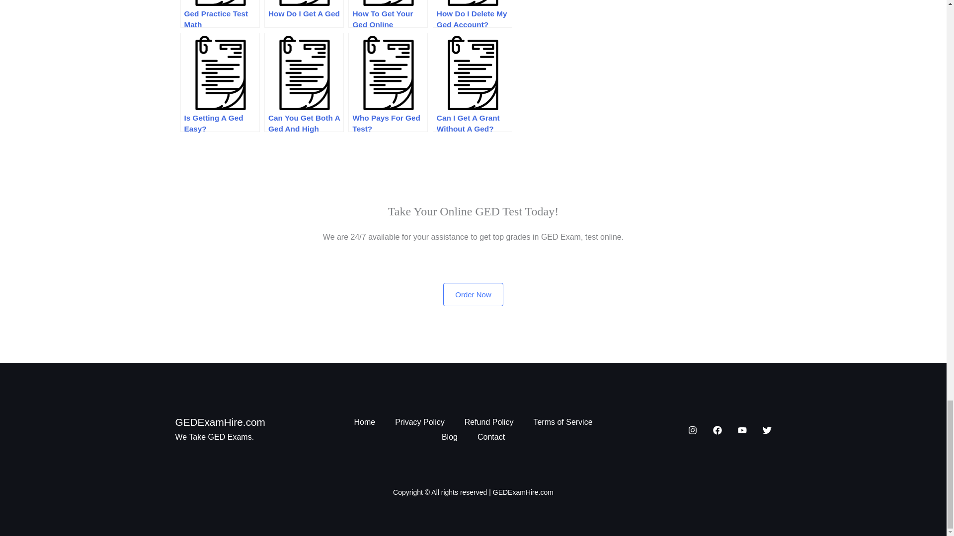 The width and height of the screenshot is (954, 536). What do you see at coordinates (220, 82) in the screenshot?
I see `Is Getting A Ged Easy?` at bounding box center [220, 82].